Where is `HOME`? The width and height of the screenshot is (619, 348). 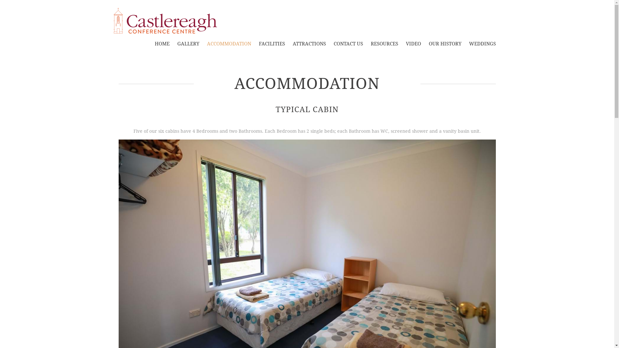
HOME is located at coordinates (162, 44).